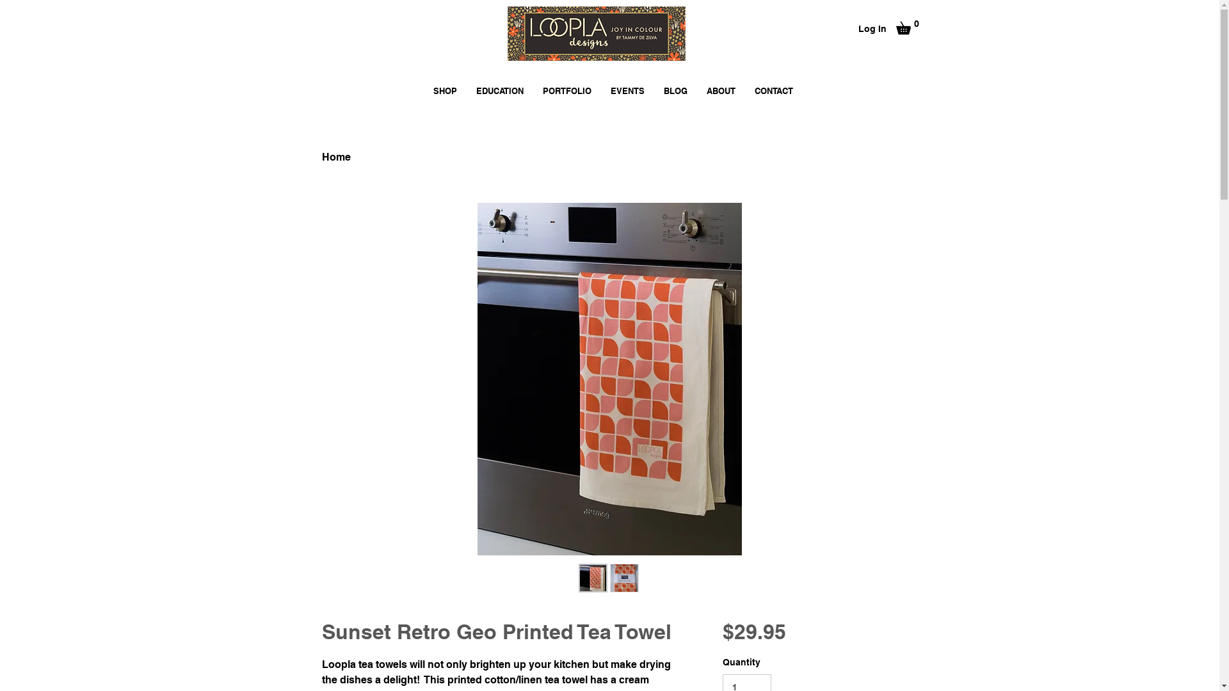 The width and height of the screenshot is (1229, 691). Describe the element at coordinates (872, 29) in the screenshot. I see `Log In` at that location.